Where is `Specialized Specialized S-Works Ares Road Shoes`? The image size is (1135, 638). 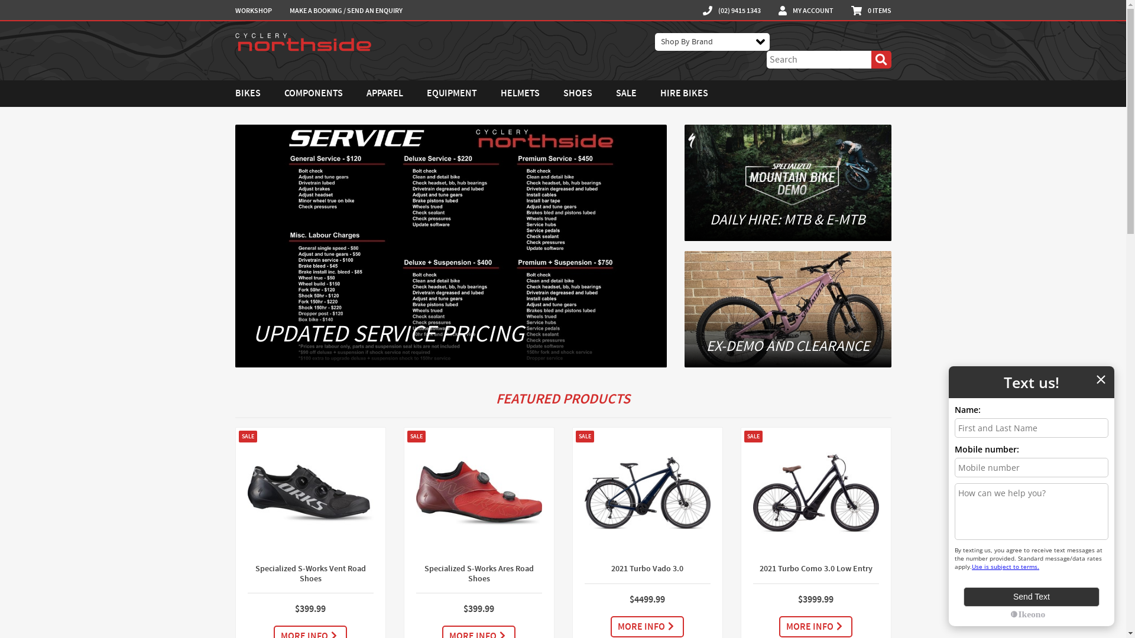 Specialized Specialized S-Works Ares Road Shoes is located at coordinates (479, 493).